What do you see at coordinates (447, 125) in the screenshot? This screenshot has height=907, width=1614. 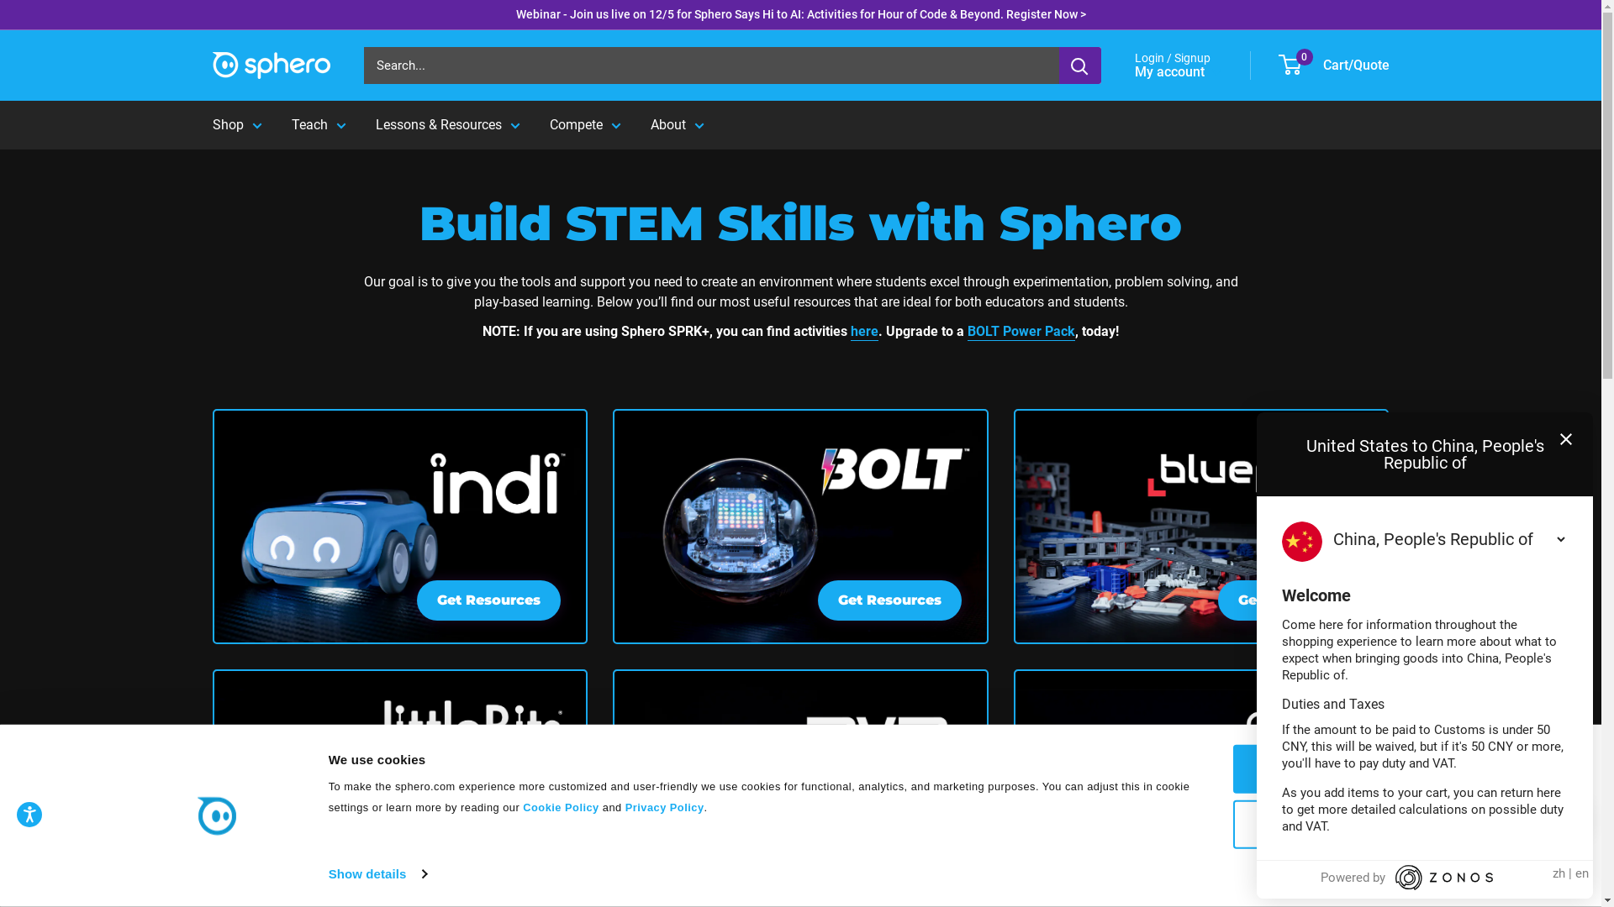 I see `Lessons & Resources` at bounding box center [447, 125].